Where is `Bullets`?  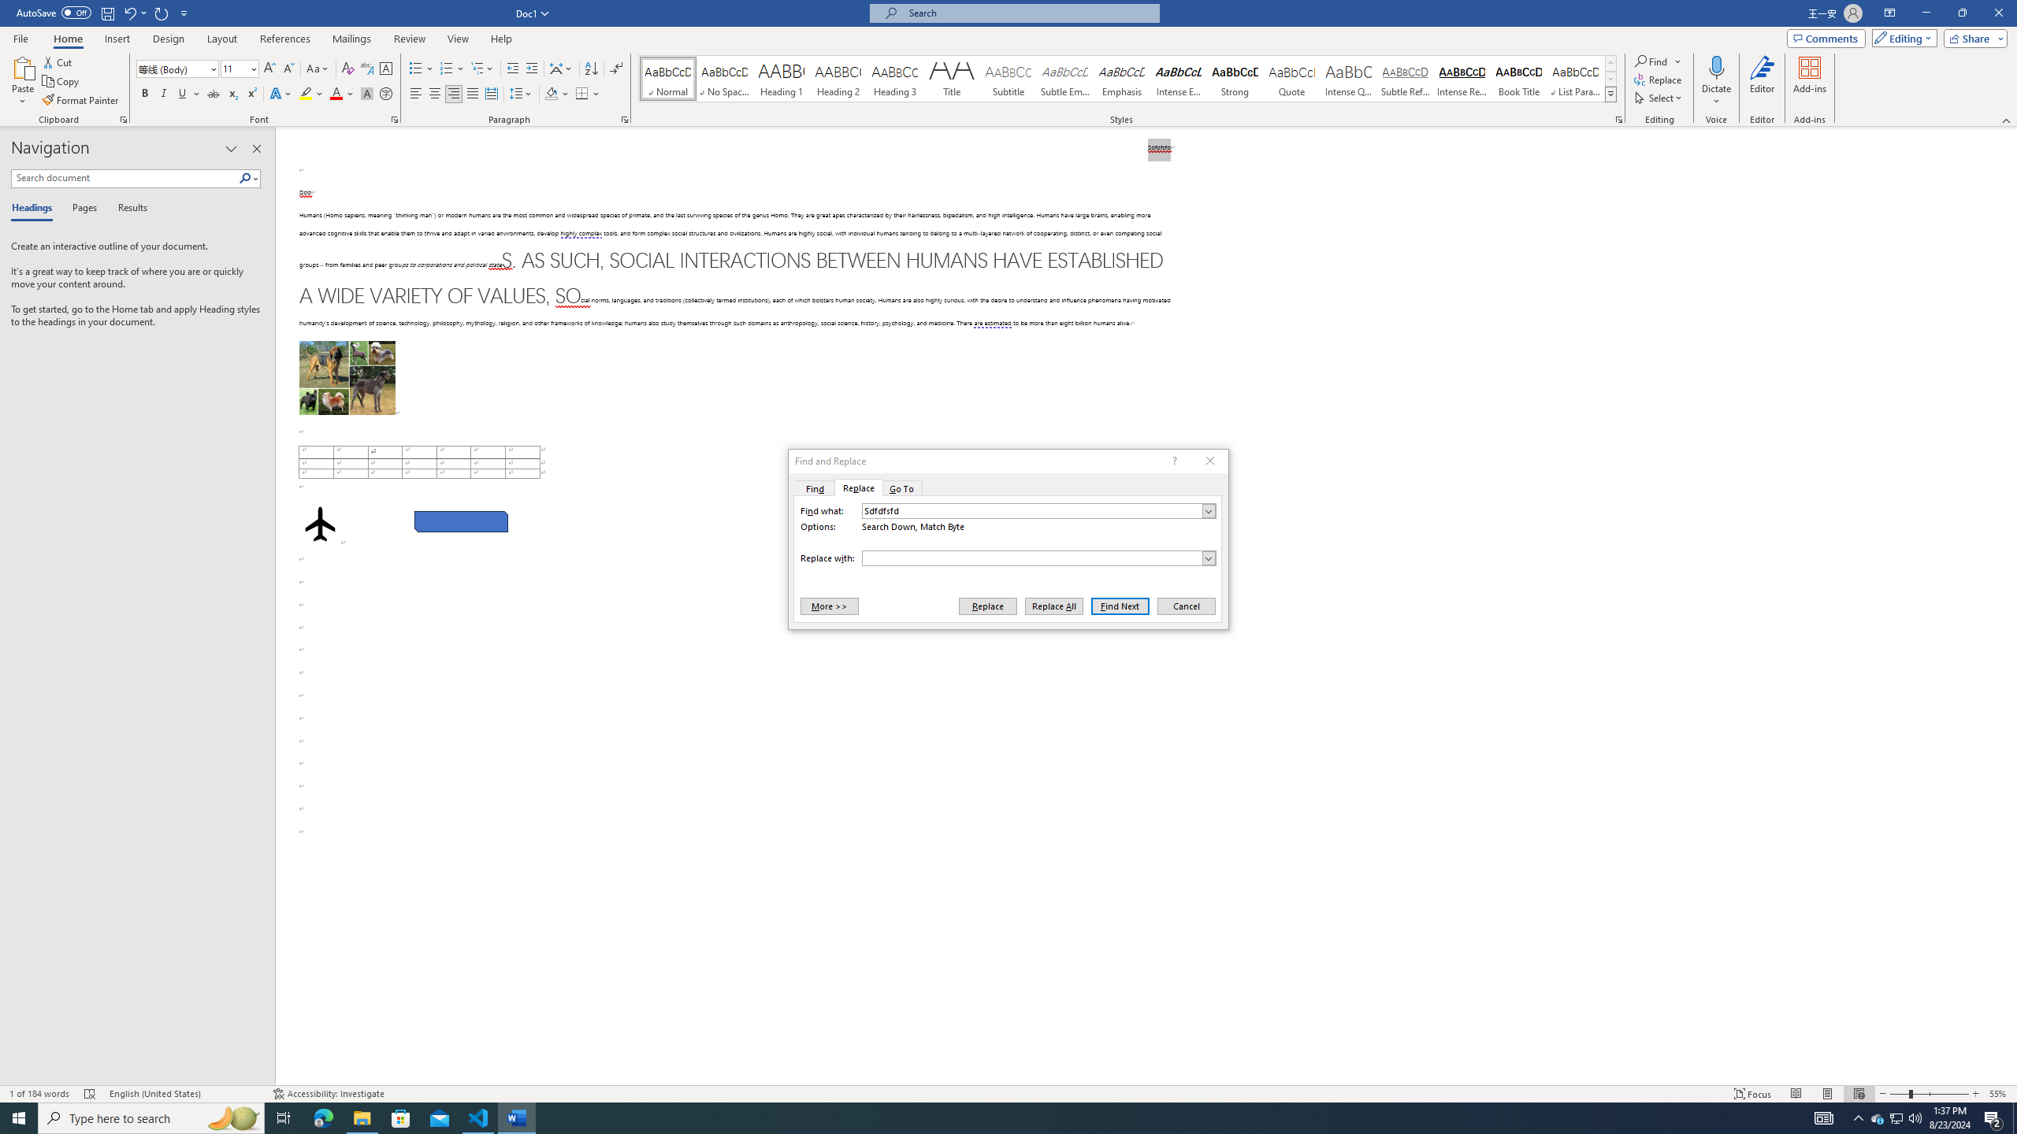
Bullets is located at coordinates (421, 69).